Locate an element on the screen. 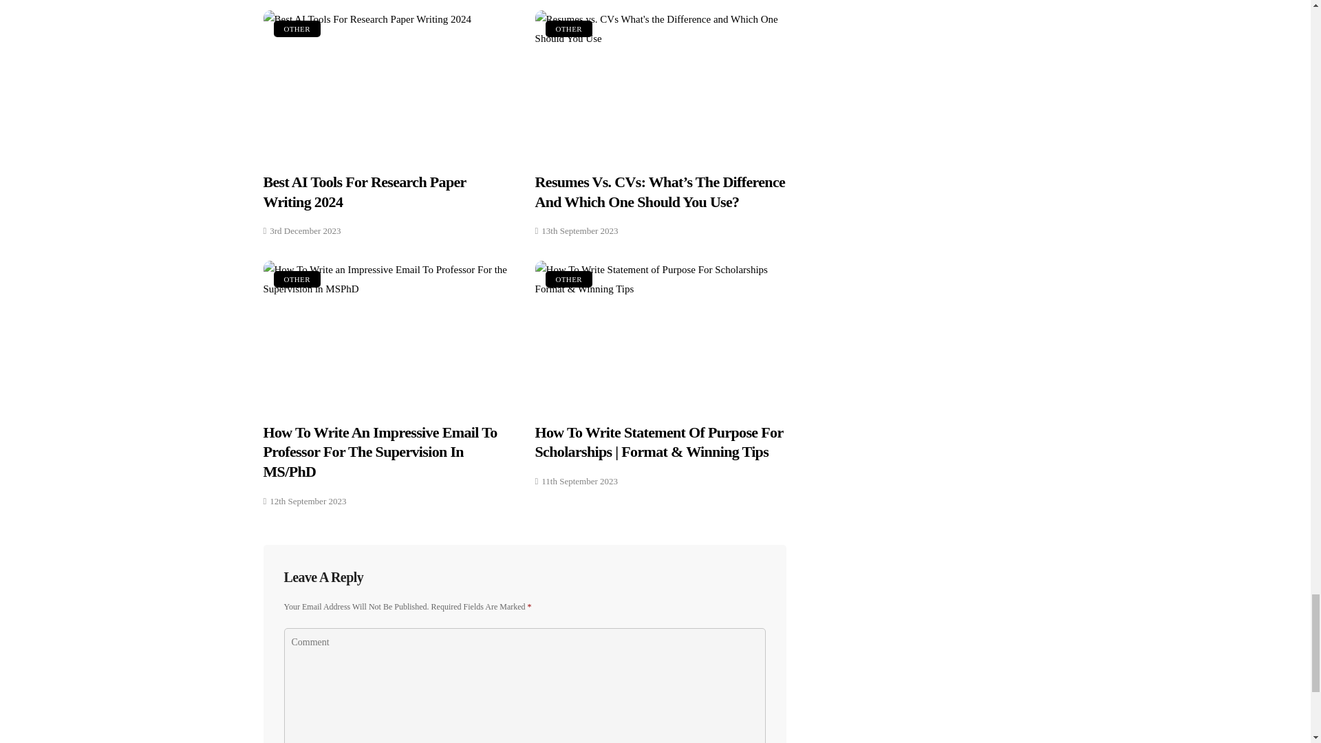  OTHER is located at coordinates (297, 29).